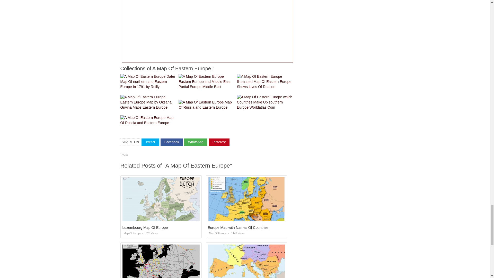  I want to click on Map Of Europe, so click(217, 233).